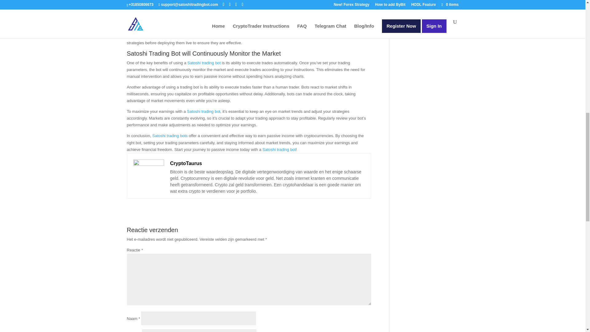  Describe the element at coordinates (170, 136) in the screenshot. I see `Satoshi trading bots` at that location.